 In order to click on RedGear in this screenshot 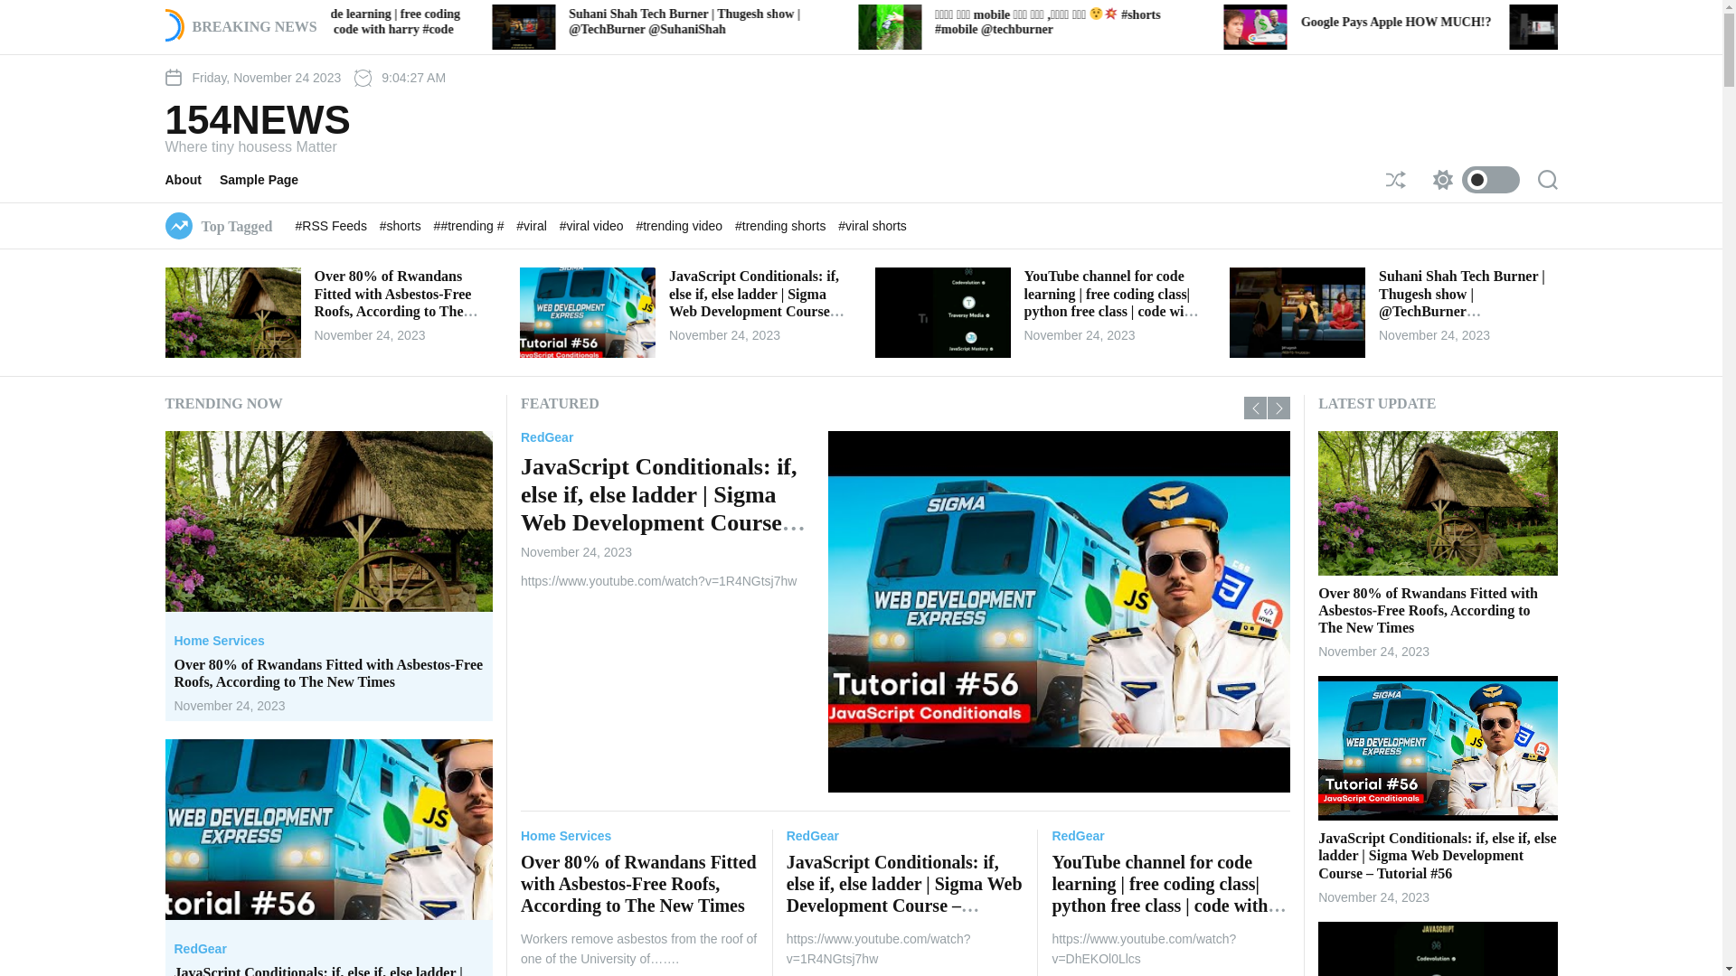, I will do `click(200, 949)`.